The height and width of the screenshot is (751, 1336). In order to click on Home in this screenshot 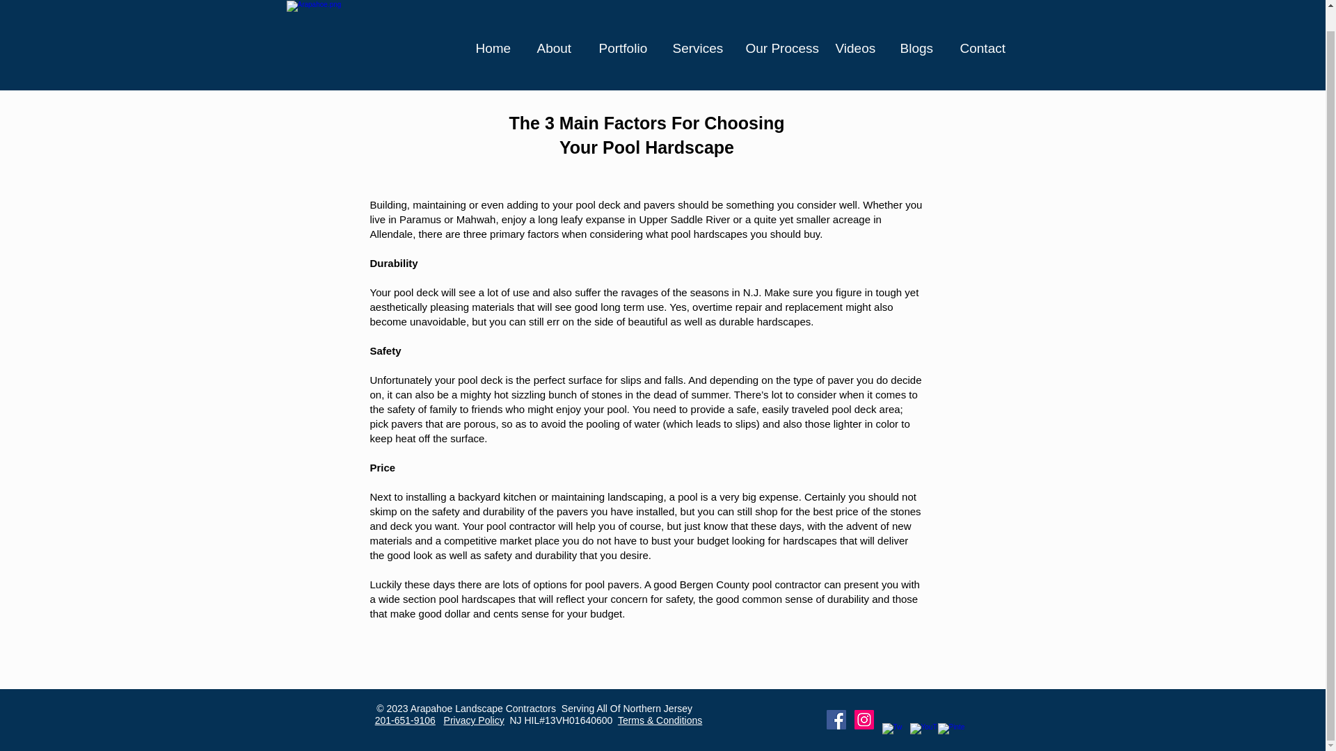, I will do `click(495, 25)`.